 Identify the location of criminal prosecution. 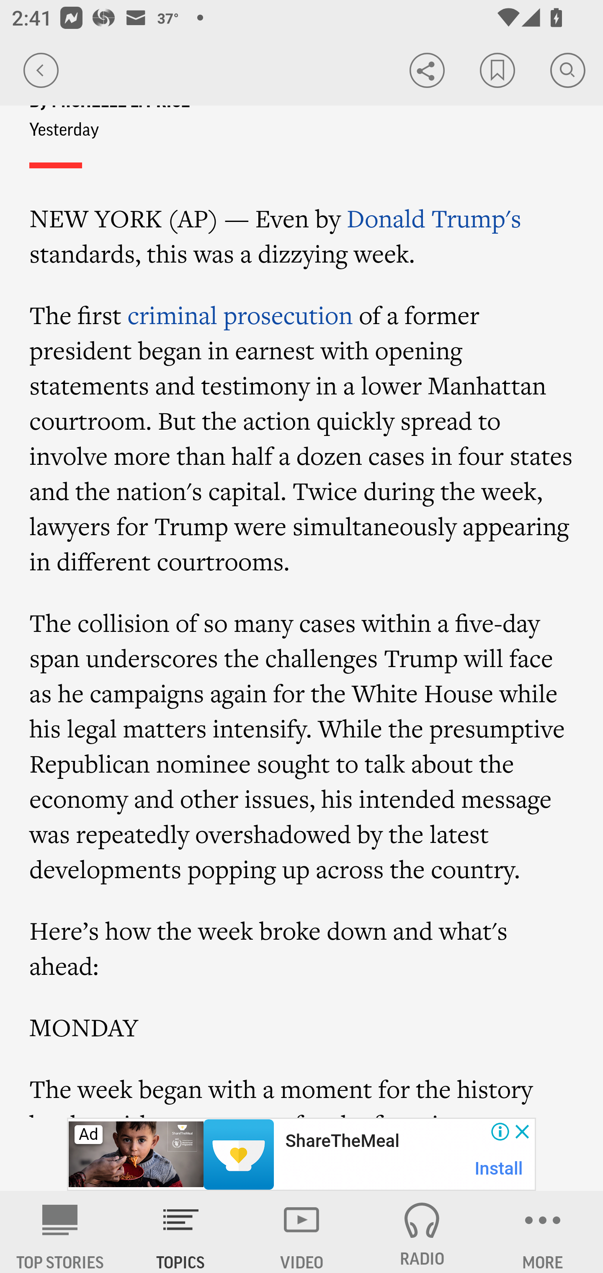
(239, 316).